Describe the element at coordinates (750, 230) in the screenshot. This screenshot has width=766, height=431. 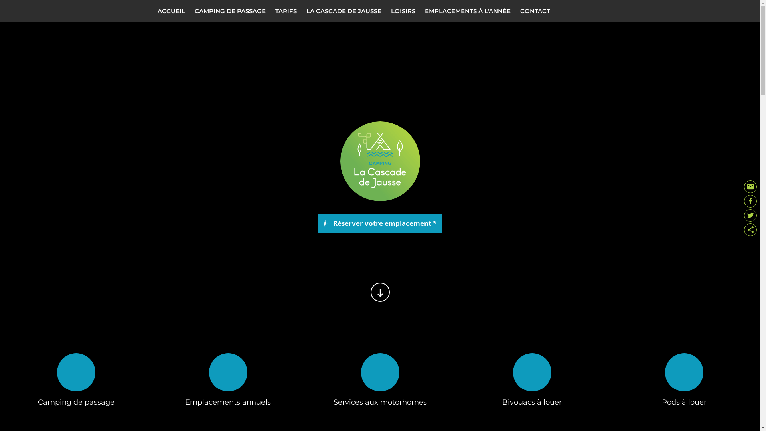
I see `Partager ce contenu` at that location.